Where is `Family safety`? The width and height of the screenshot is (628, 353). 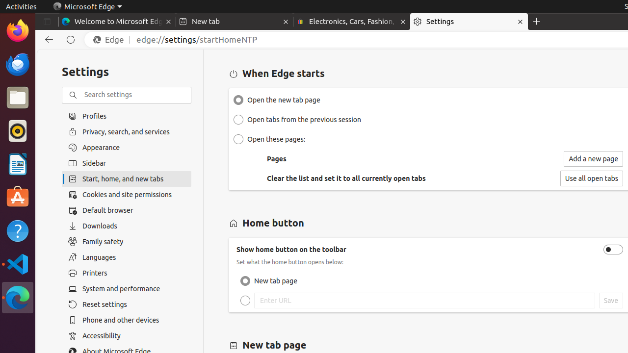
Family safety is located at coordinates (127, 242).